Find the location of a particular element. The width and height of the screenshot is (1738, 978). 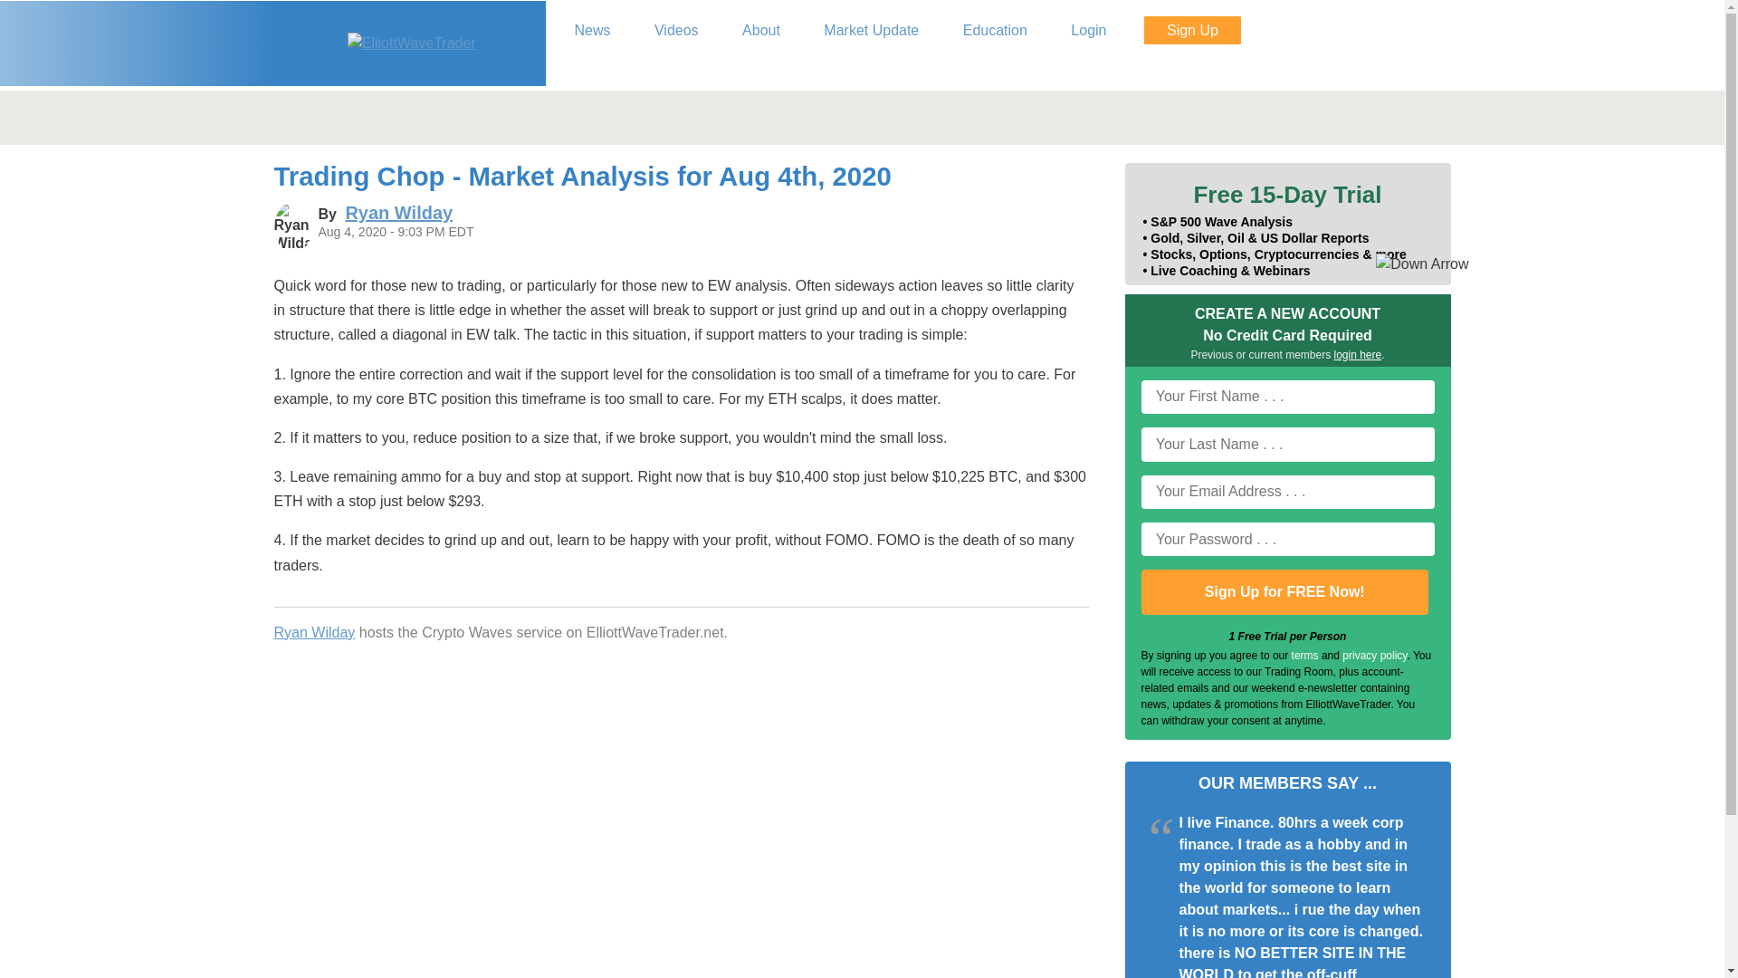

Sign Up for FREE Now! is located at coordinates (1284, 592).